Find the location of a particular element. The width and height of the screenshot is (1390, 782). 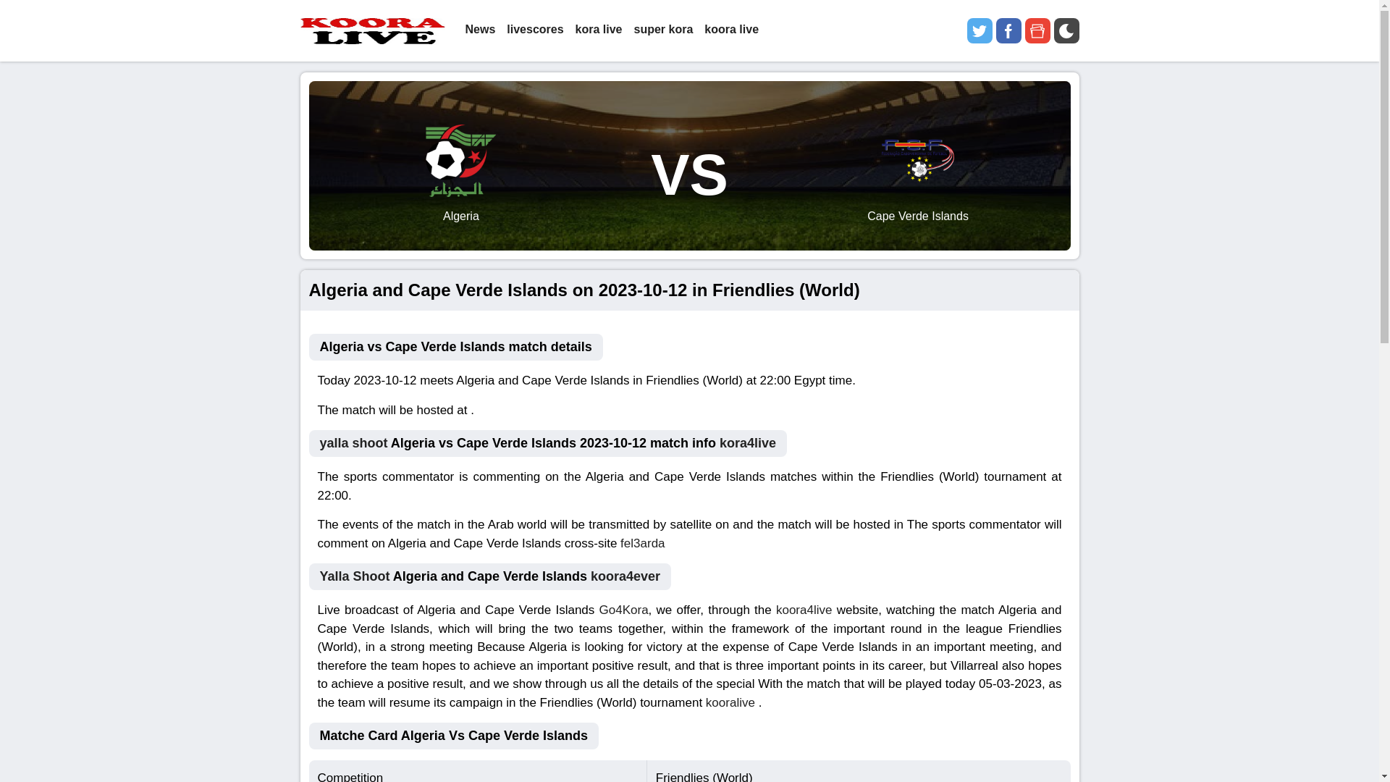

koora4live is located at coordinates (804, 610).